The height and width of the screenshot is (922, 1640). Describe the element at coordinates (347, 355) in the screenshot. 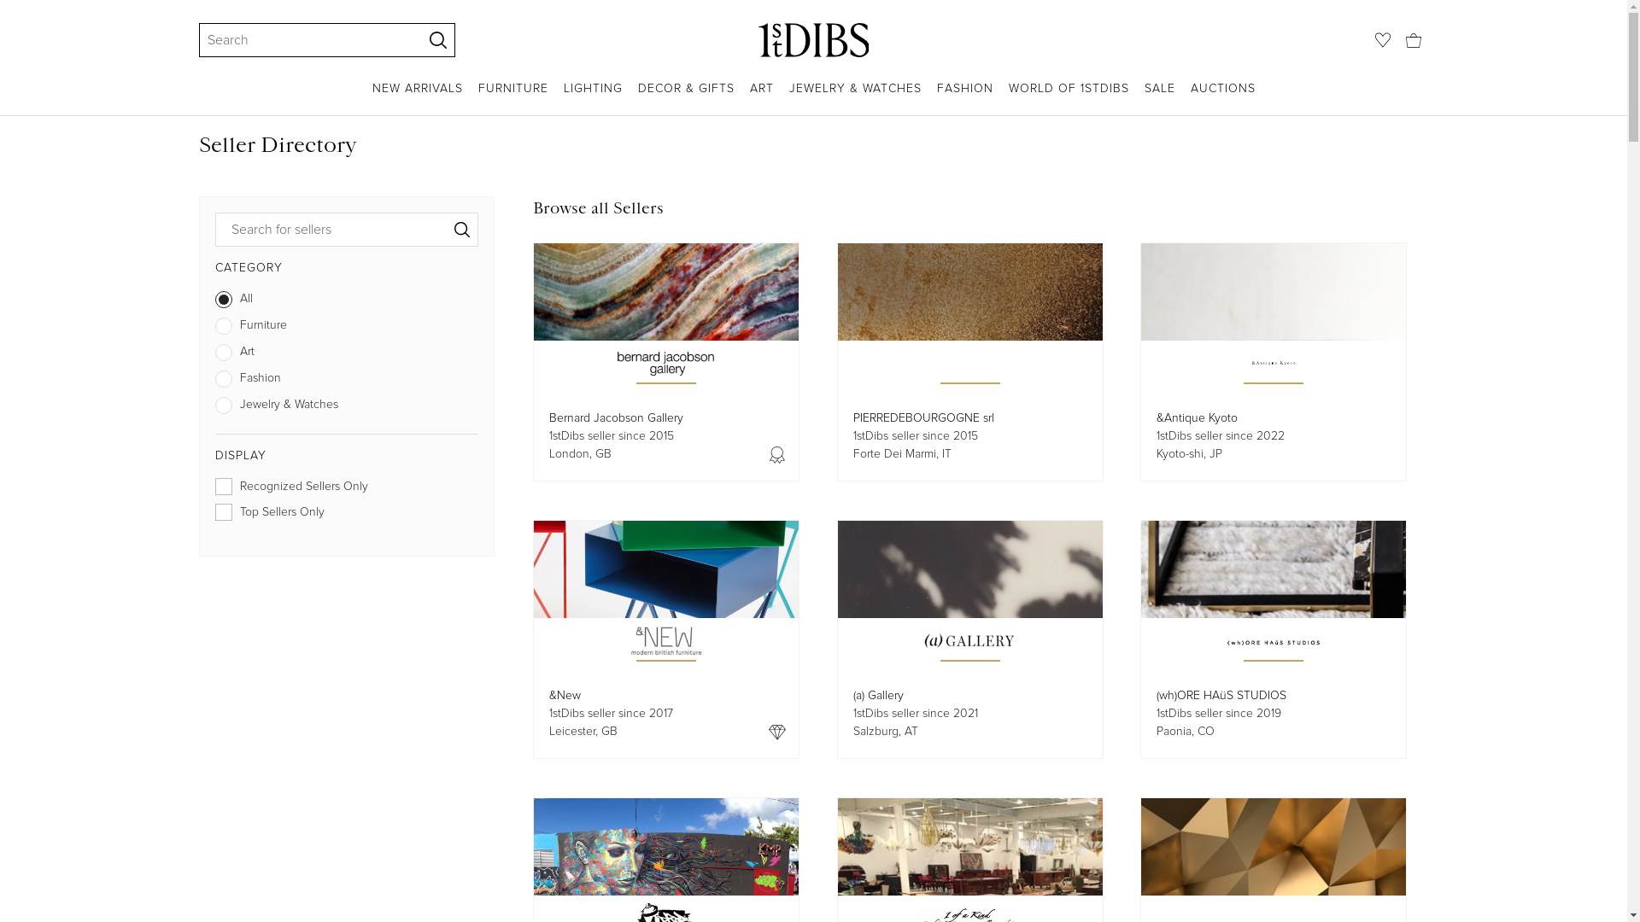

I see `Art` at that location.